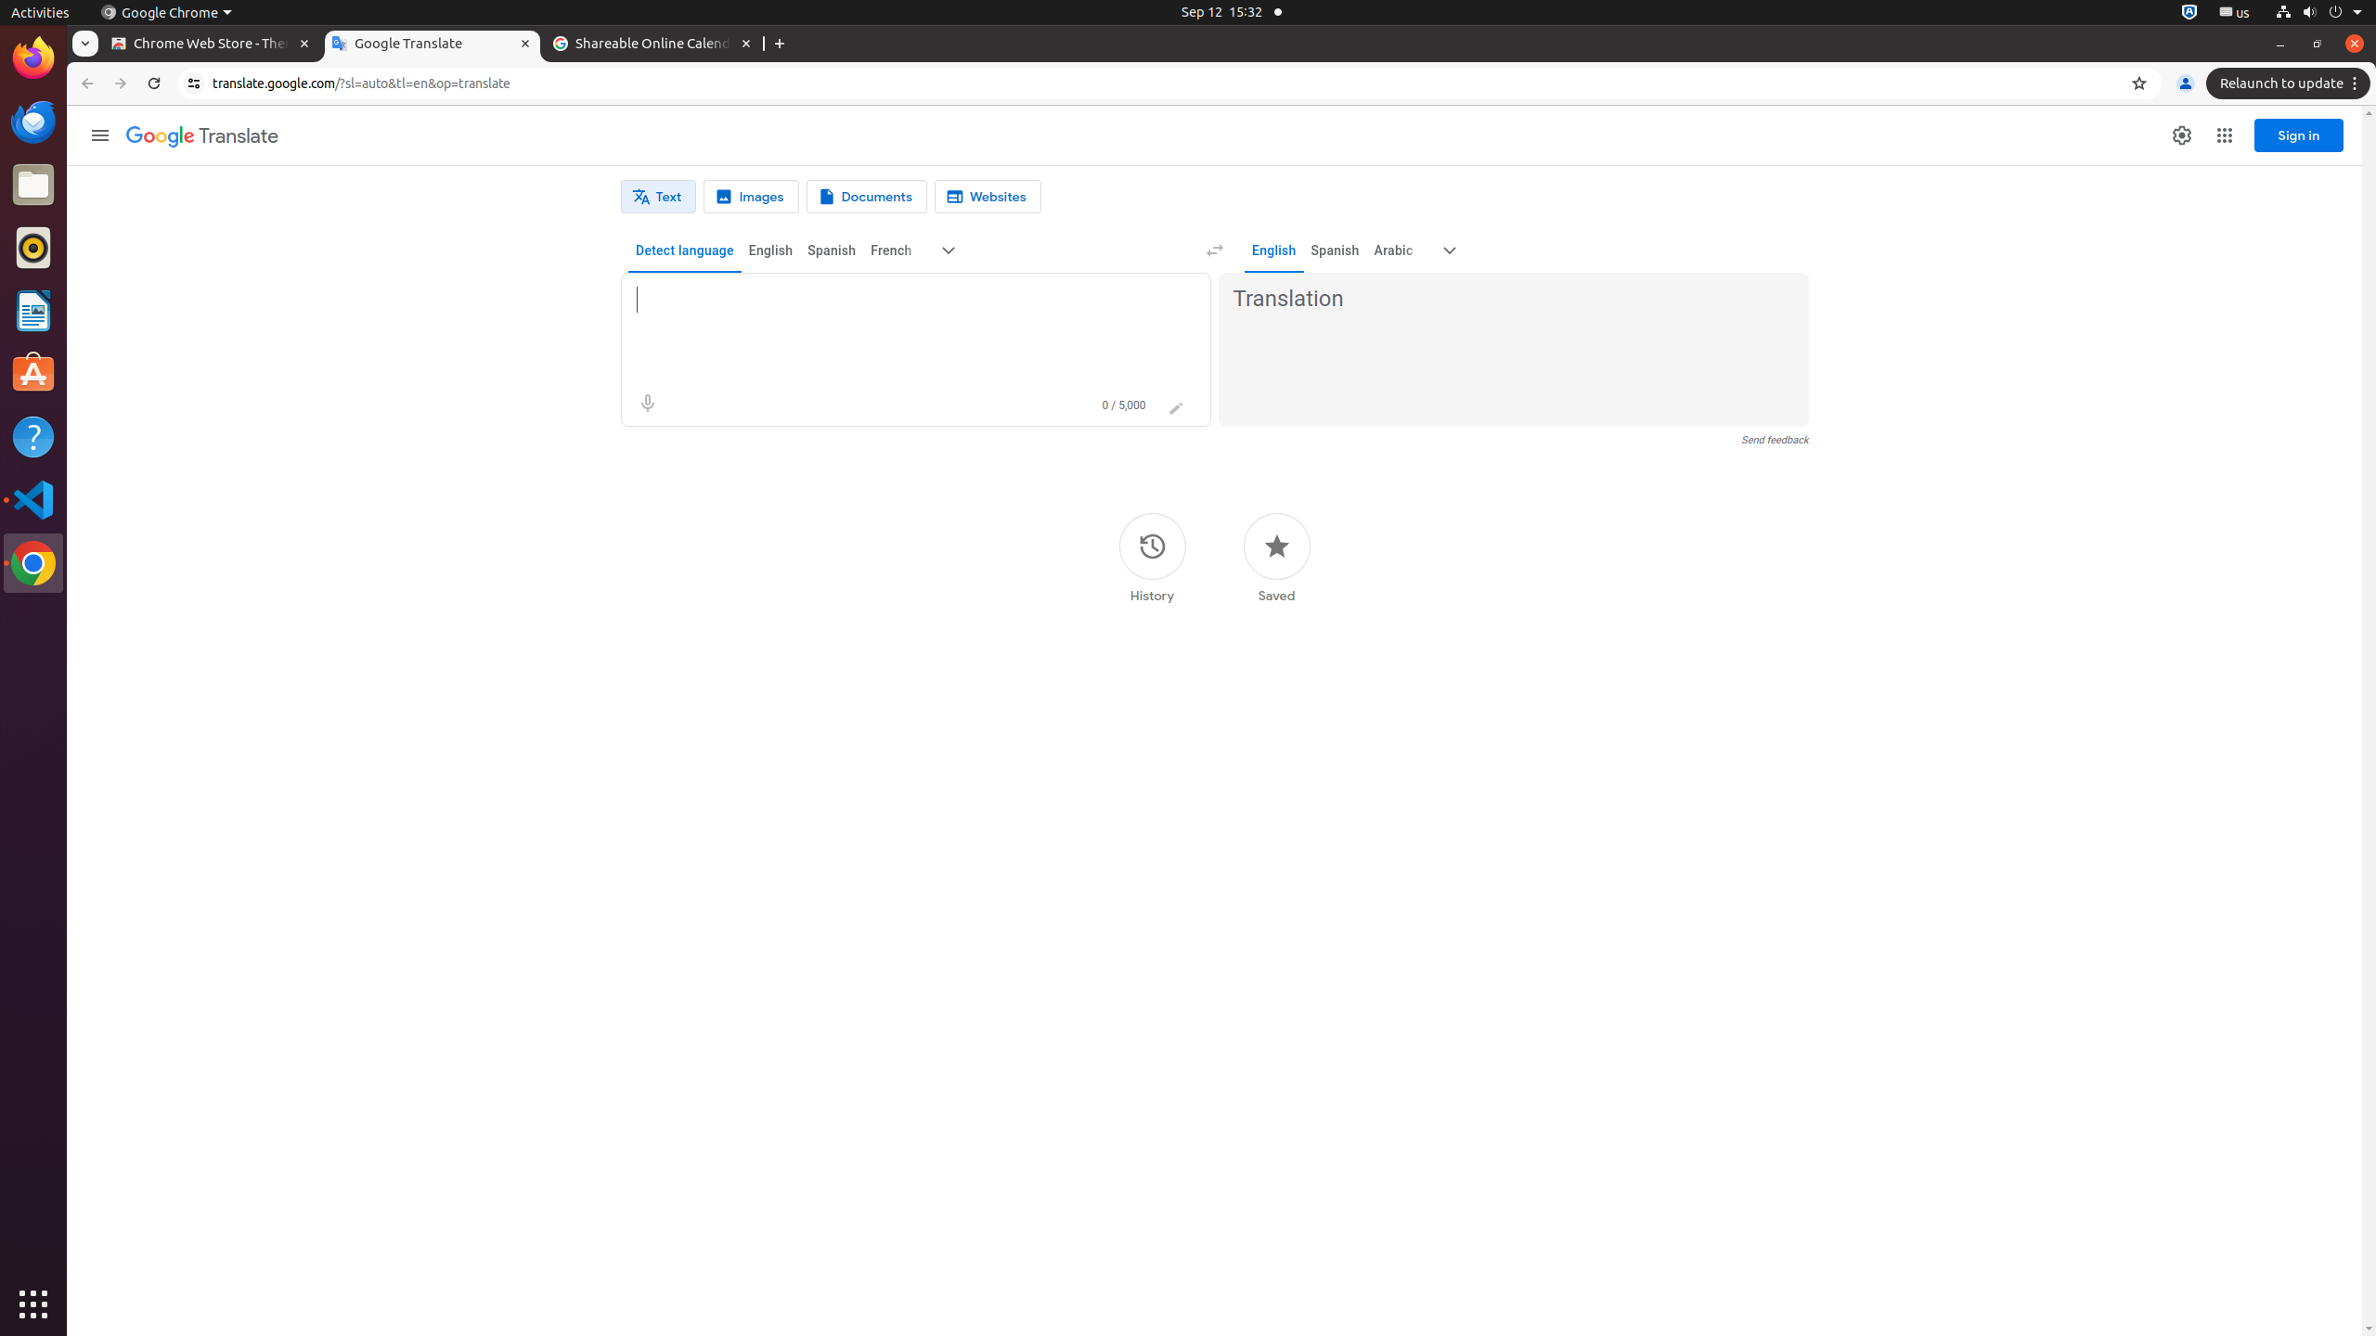  What do you see at coordinates (33, 436) in the screenshot?
I see `Help` at bounding box center [33, 436].